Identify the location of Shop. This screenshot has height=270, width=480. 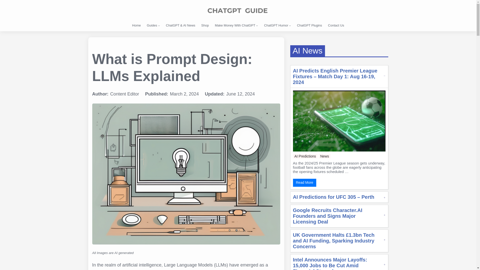
(205, 25).